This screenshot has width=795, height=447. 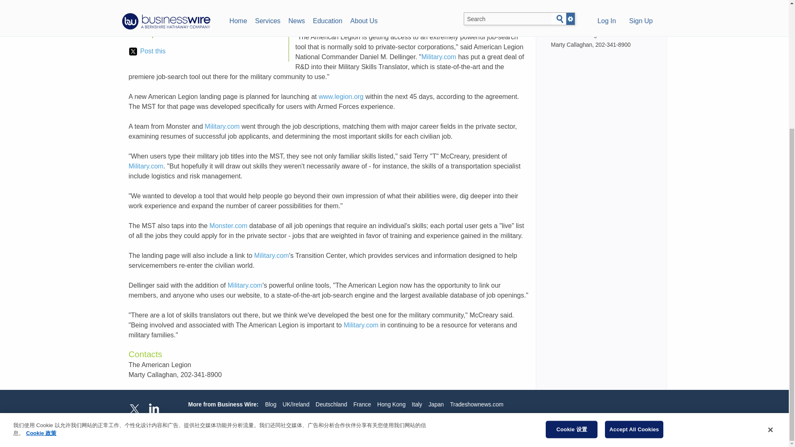 What do you see at coordinates (314, 17) in the screenshot?
I see `Monster.com` at bounding box center [314, 17].